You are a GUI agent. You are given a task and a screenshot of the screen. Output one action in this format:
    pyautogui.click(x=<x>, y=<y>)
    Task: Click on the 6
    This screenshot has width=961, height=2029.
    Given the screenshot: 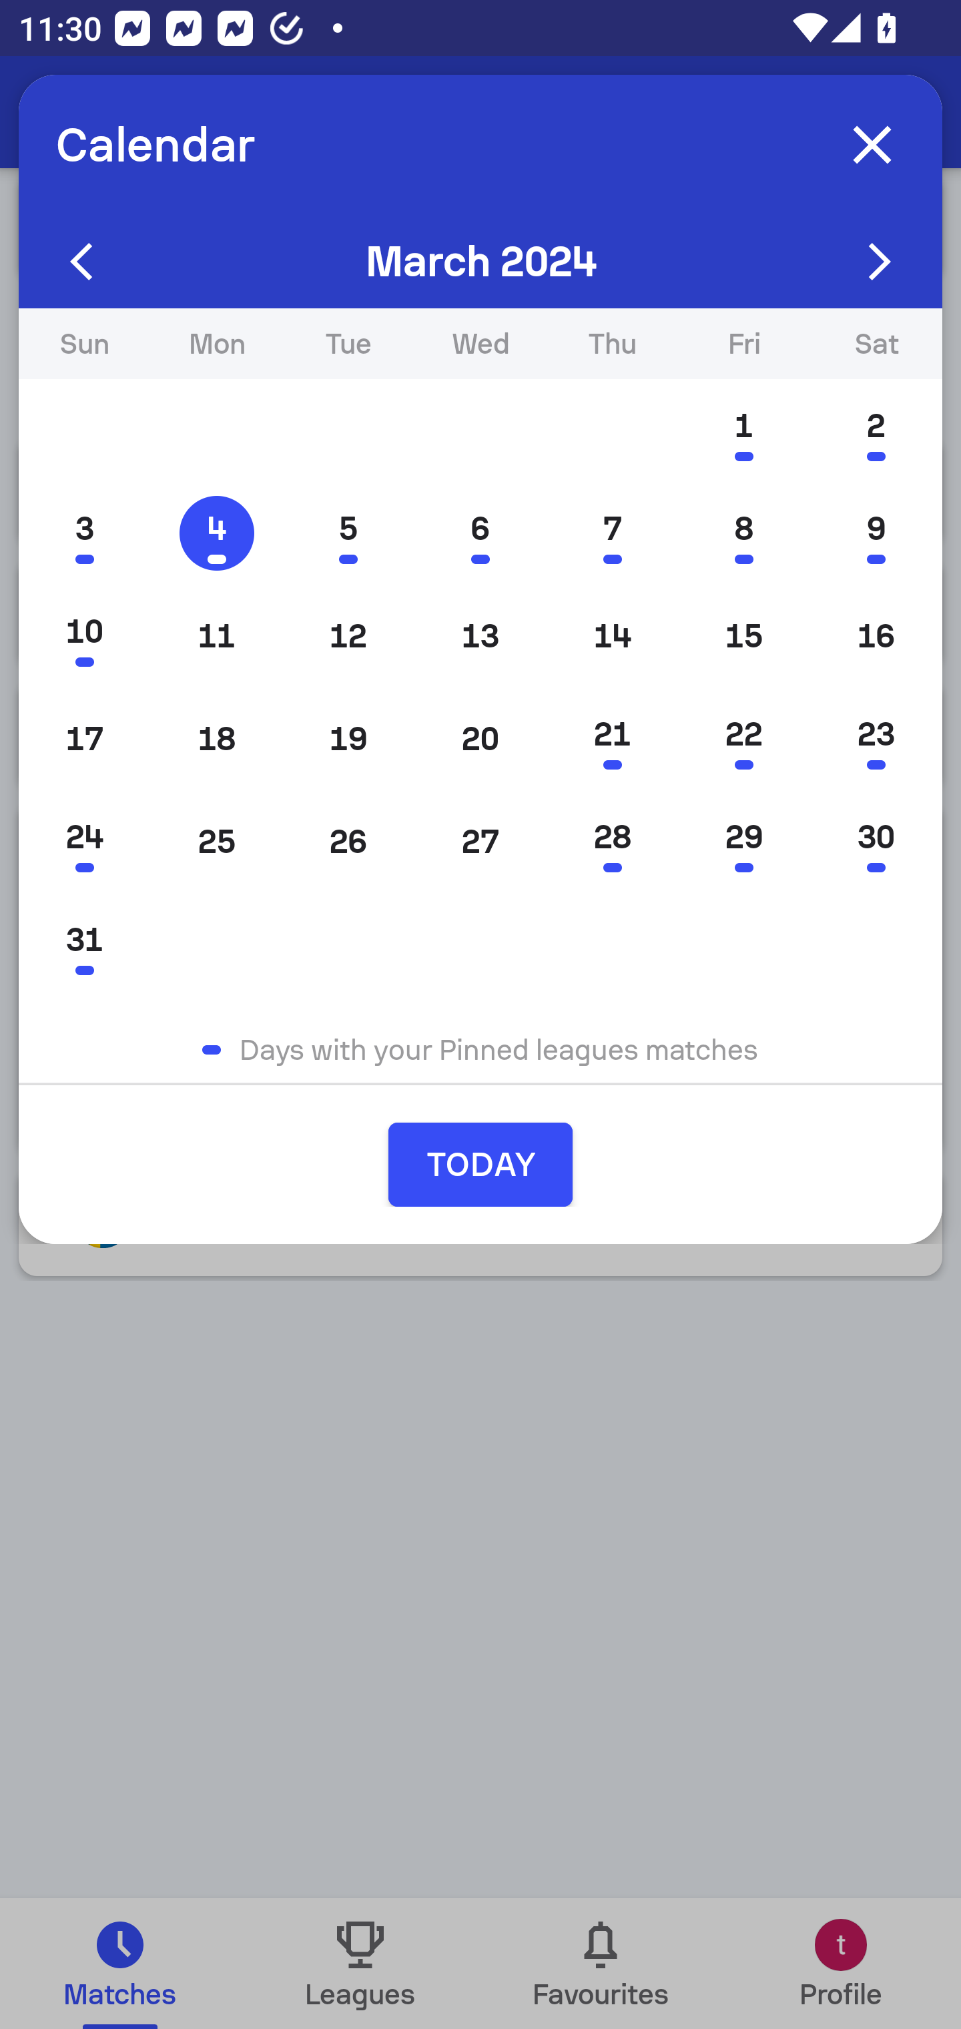 What is the action you would take?
    pyautogui.click(x=480, y=533)
    